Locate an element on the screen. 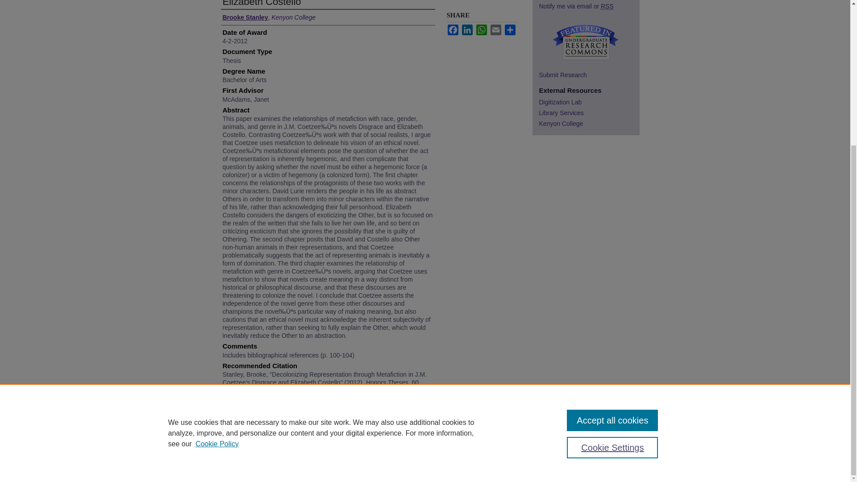  Submit Research is located at coordinates (589, 75).